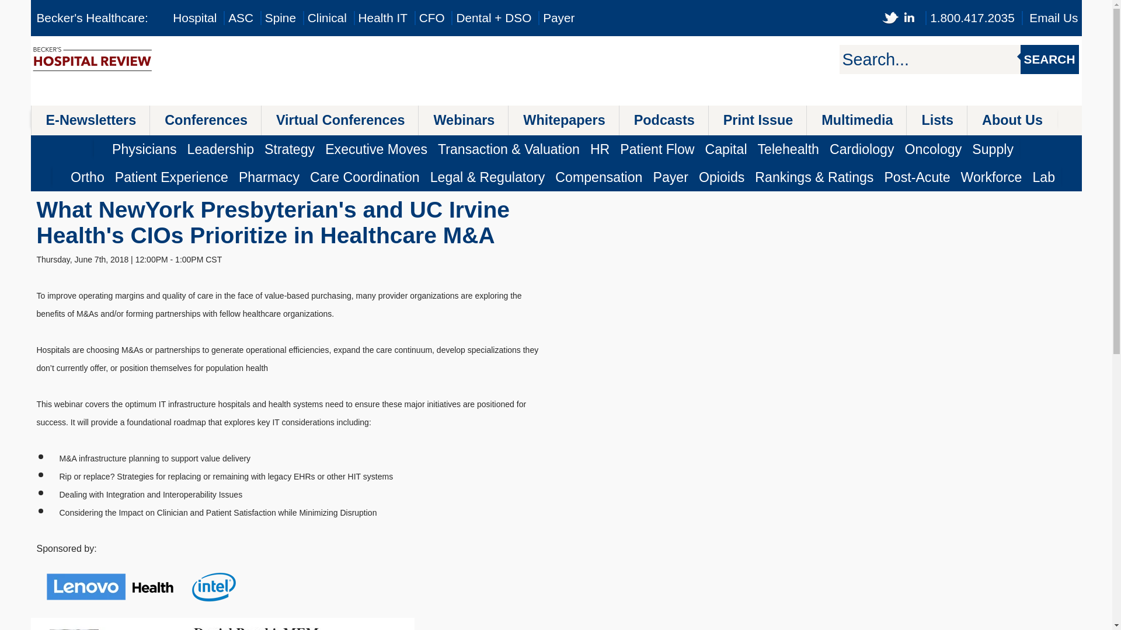 The image size is (1121, 630). Describe the element at coordinates (1053, 17) in the screenshot. I see `Email Us` at that location.